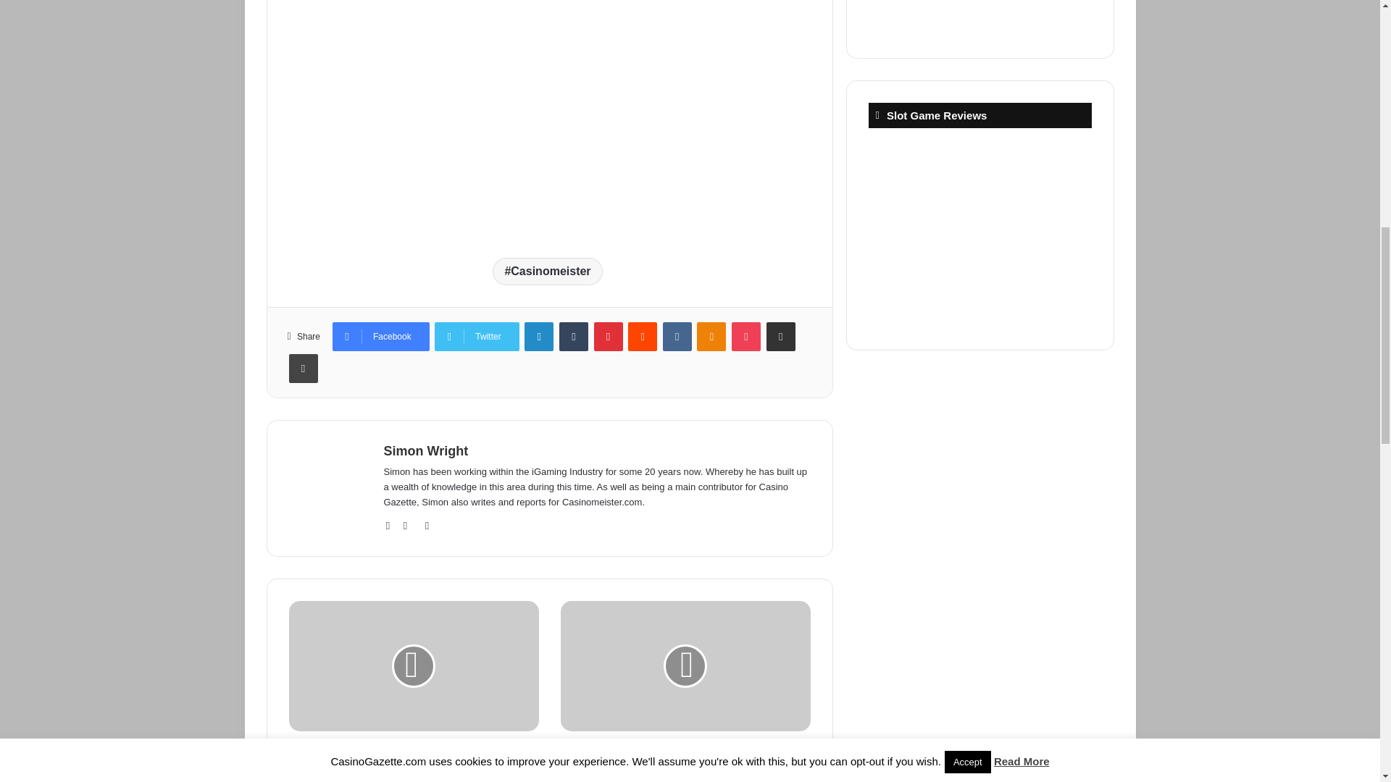 Image resolution: width=1391 pixels, height=782 pixels. What do you see at coordinates (539, 336) in the screenshot?
I see `LinkedIn` at bounding box center [539, 336].